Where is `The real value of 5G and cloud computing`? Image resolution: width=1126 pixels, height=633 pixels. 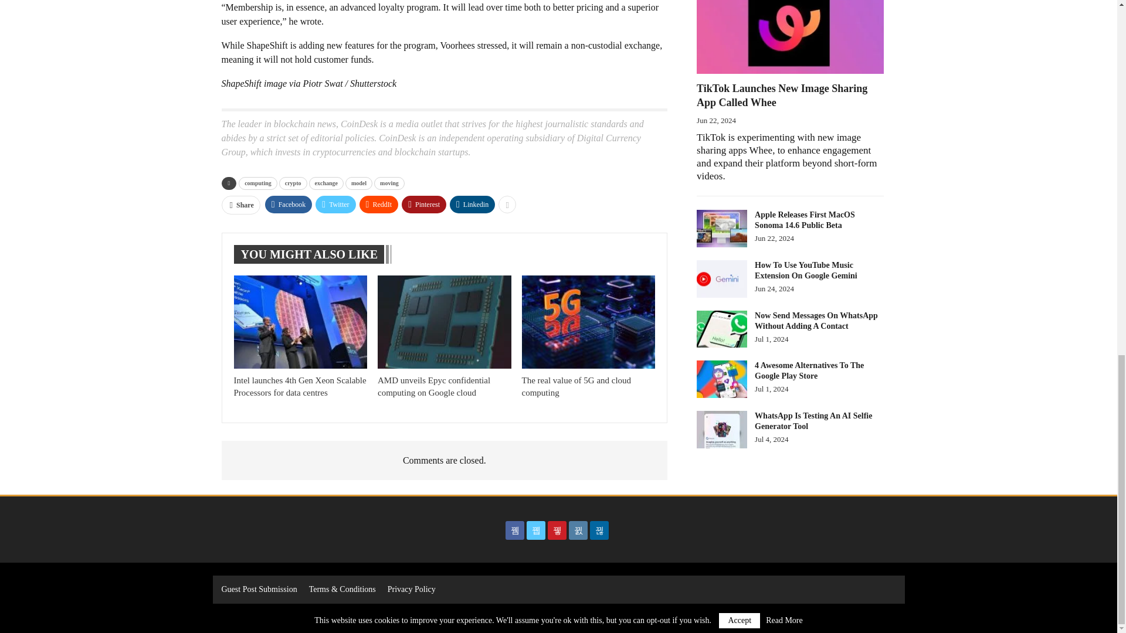 The real value of 5G and cloud computing is located at coordinates (589, 321).